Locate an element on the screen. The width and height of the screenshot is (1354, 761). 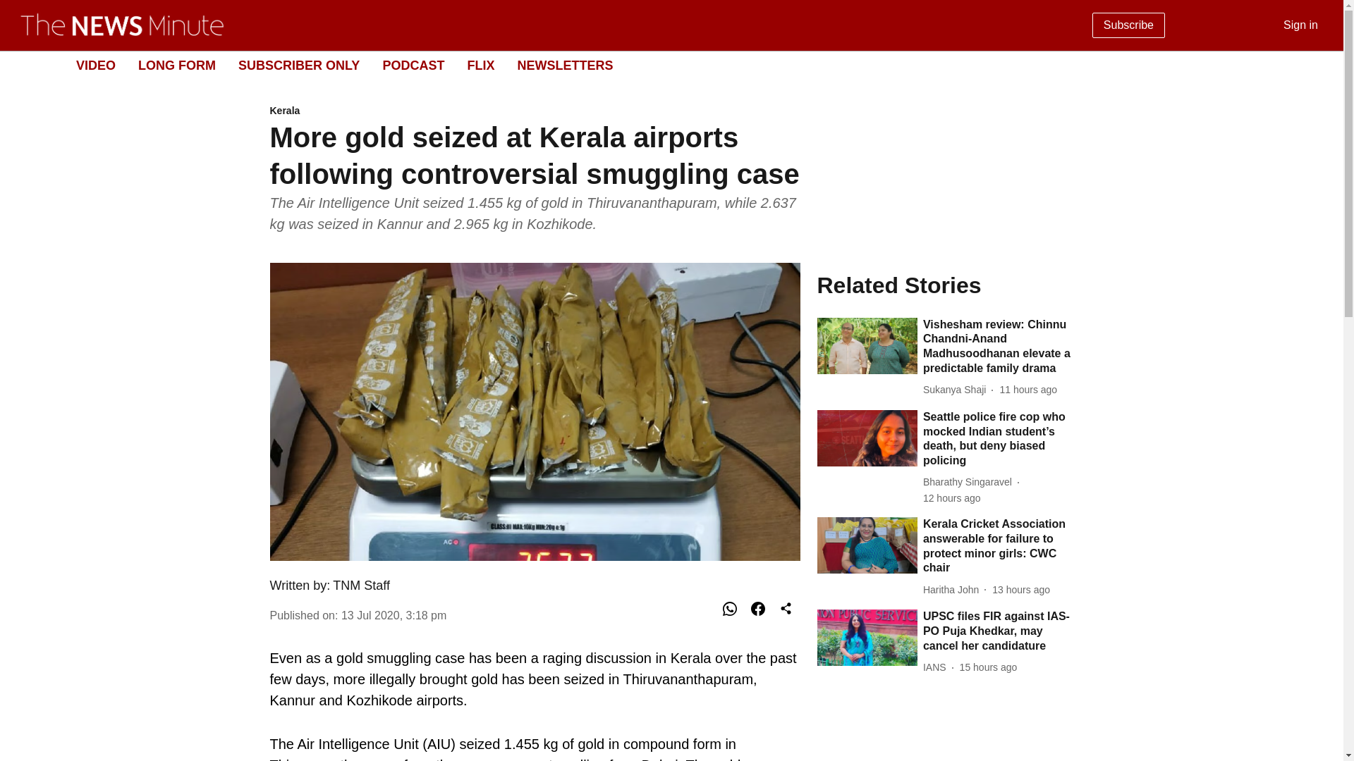
LONG FORM is located at coordinates (176, 65).